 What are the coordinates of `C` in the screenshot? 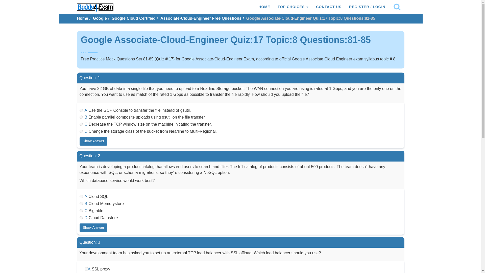 It's located at (81, 124).